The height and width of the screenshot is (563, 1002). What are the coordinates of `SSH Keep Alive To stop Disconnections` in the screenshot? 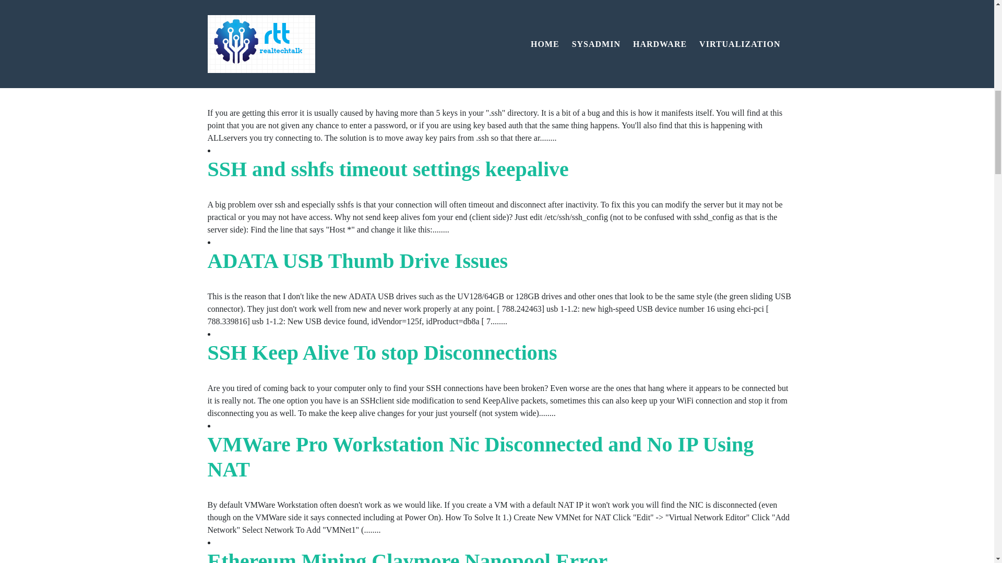 It's located at (382, 352).